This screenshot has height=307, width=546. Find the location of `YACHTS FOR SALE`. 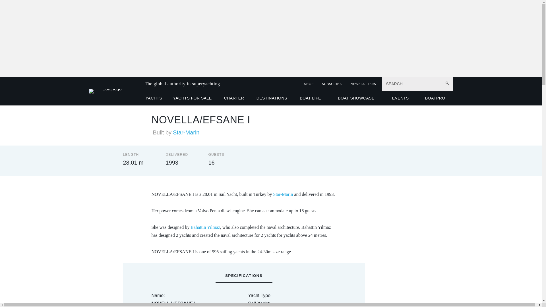

YACHTS FOR SALE is located at coordinates (192, 98).